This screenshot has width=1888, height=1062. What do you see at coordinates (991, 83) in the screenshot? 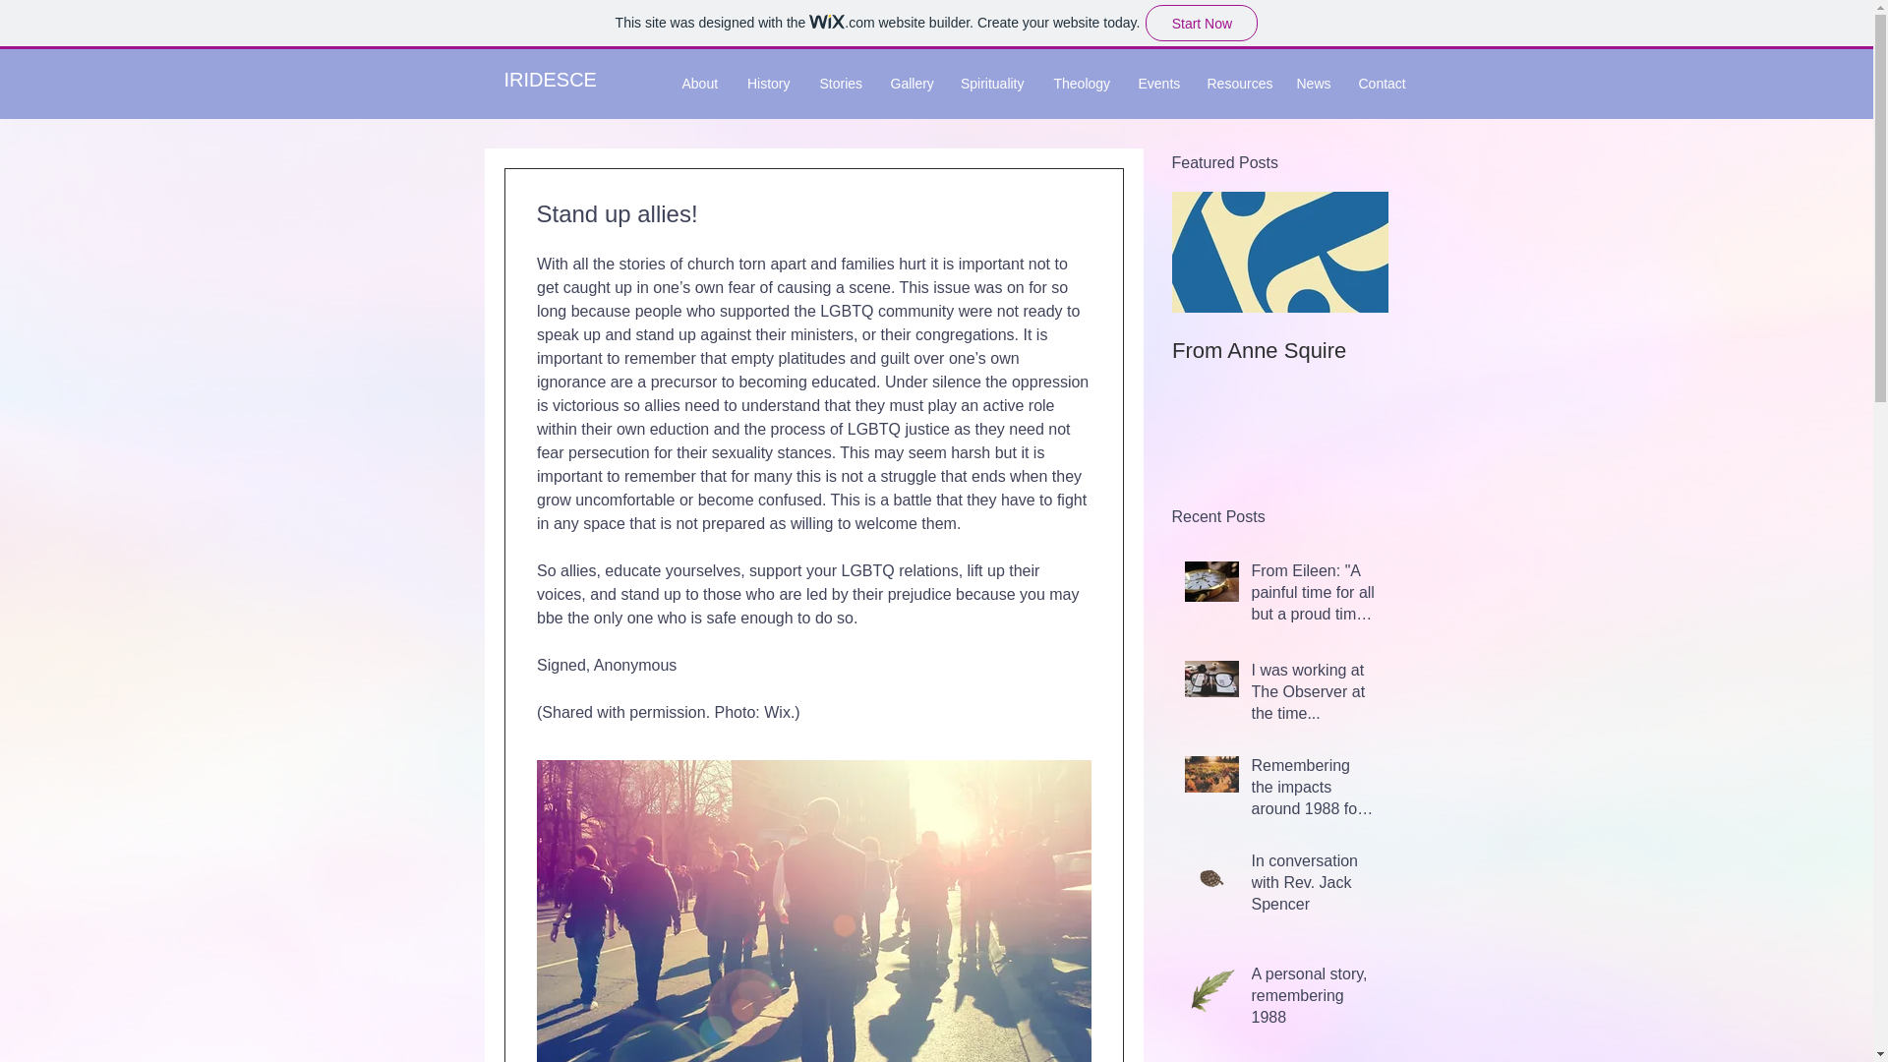
I see `Spirituality` at bounding box center [991, 83].